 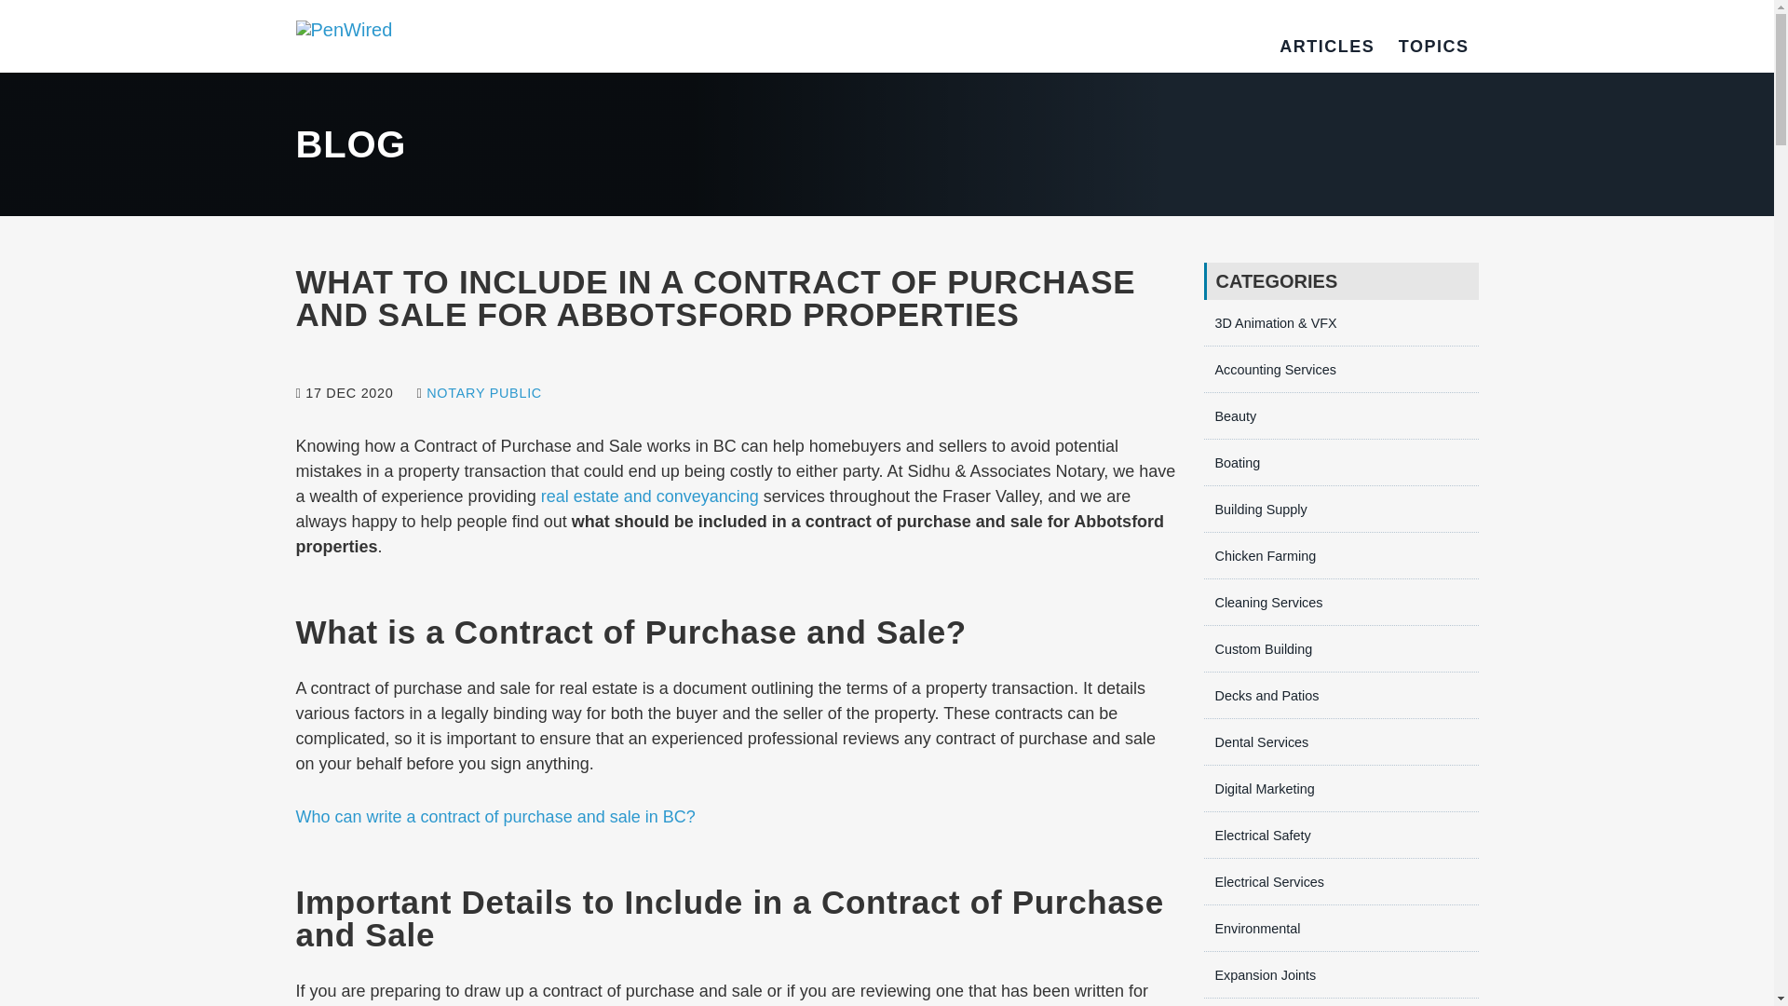 I want to click on Custom Building, so click(x=1257, y=649).